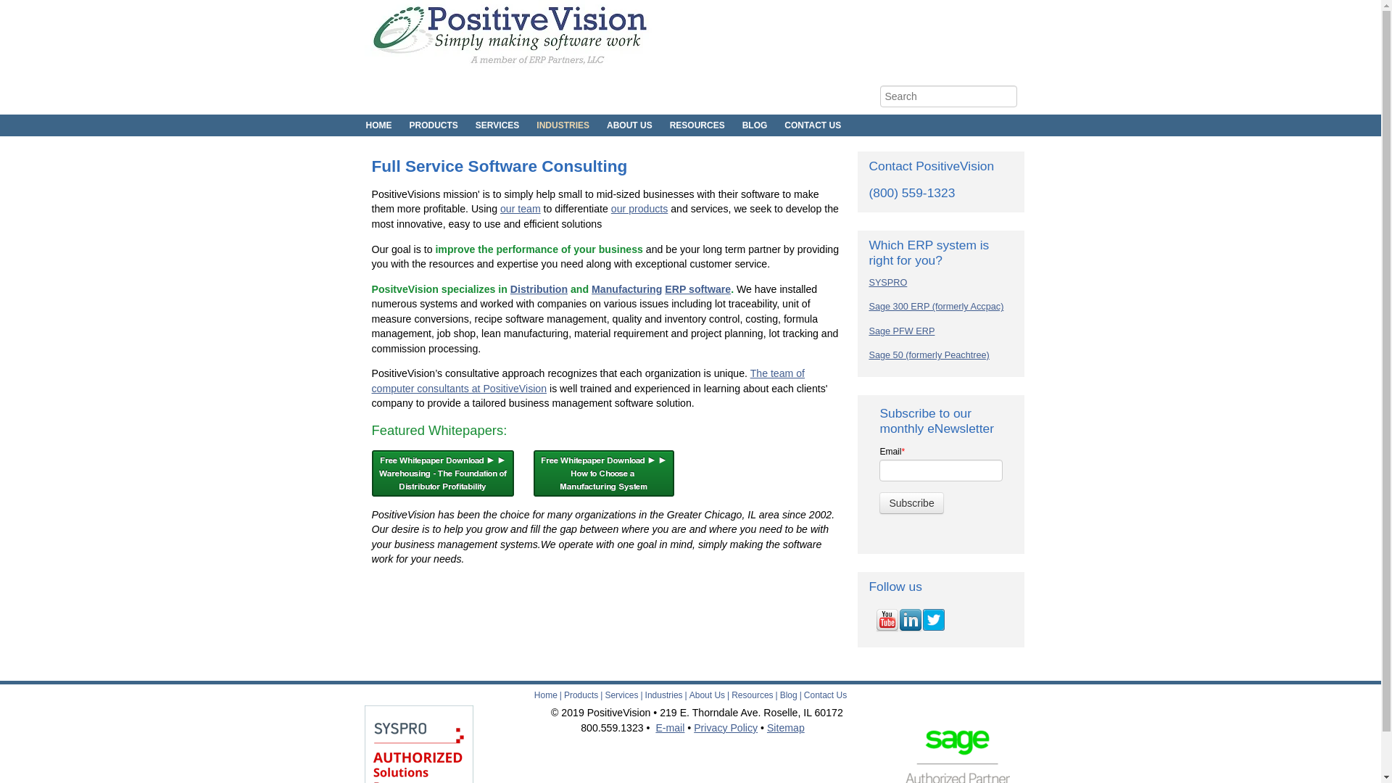 This screenshot has width=1392, height=783. What do you see at coordinates (911, 621) in the screenshot?
I see `Follow us on Linkedin` at bounding box center [911, 621].